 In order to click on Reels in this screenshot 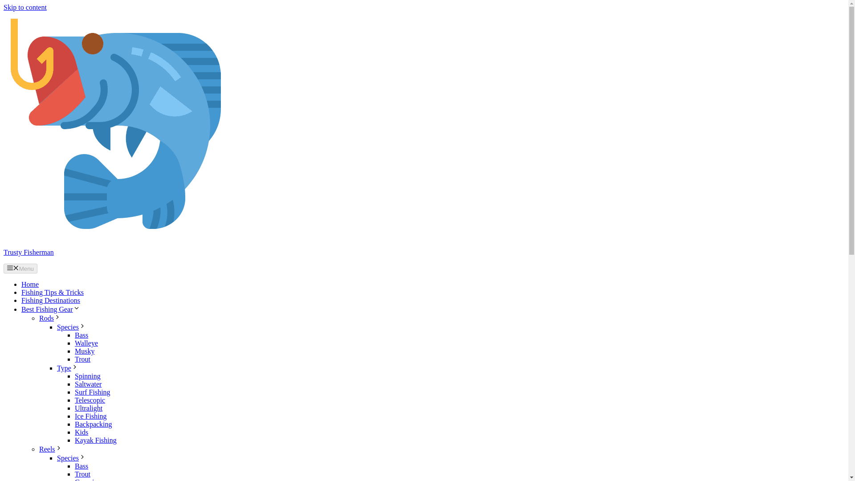, I will do `click(51, 449)`.